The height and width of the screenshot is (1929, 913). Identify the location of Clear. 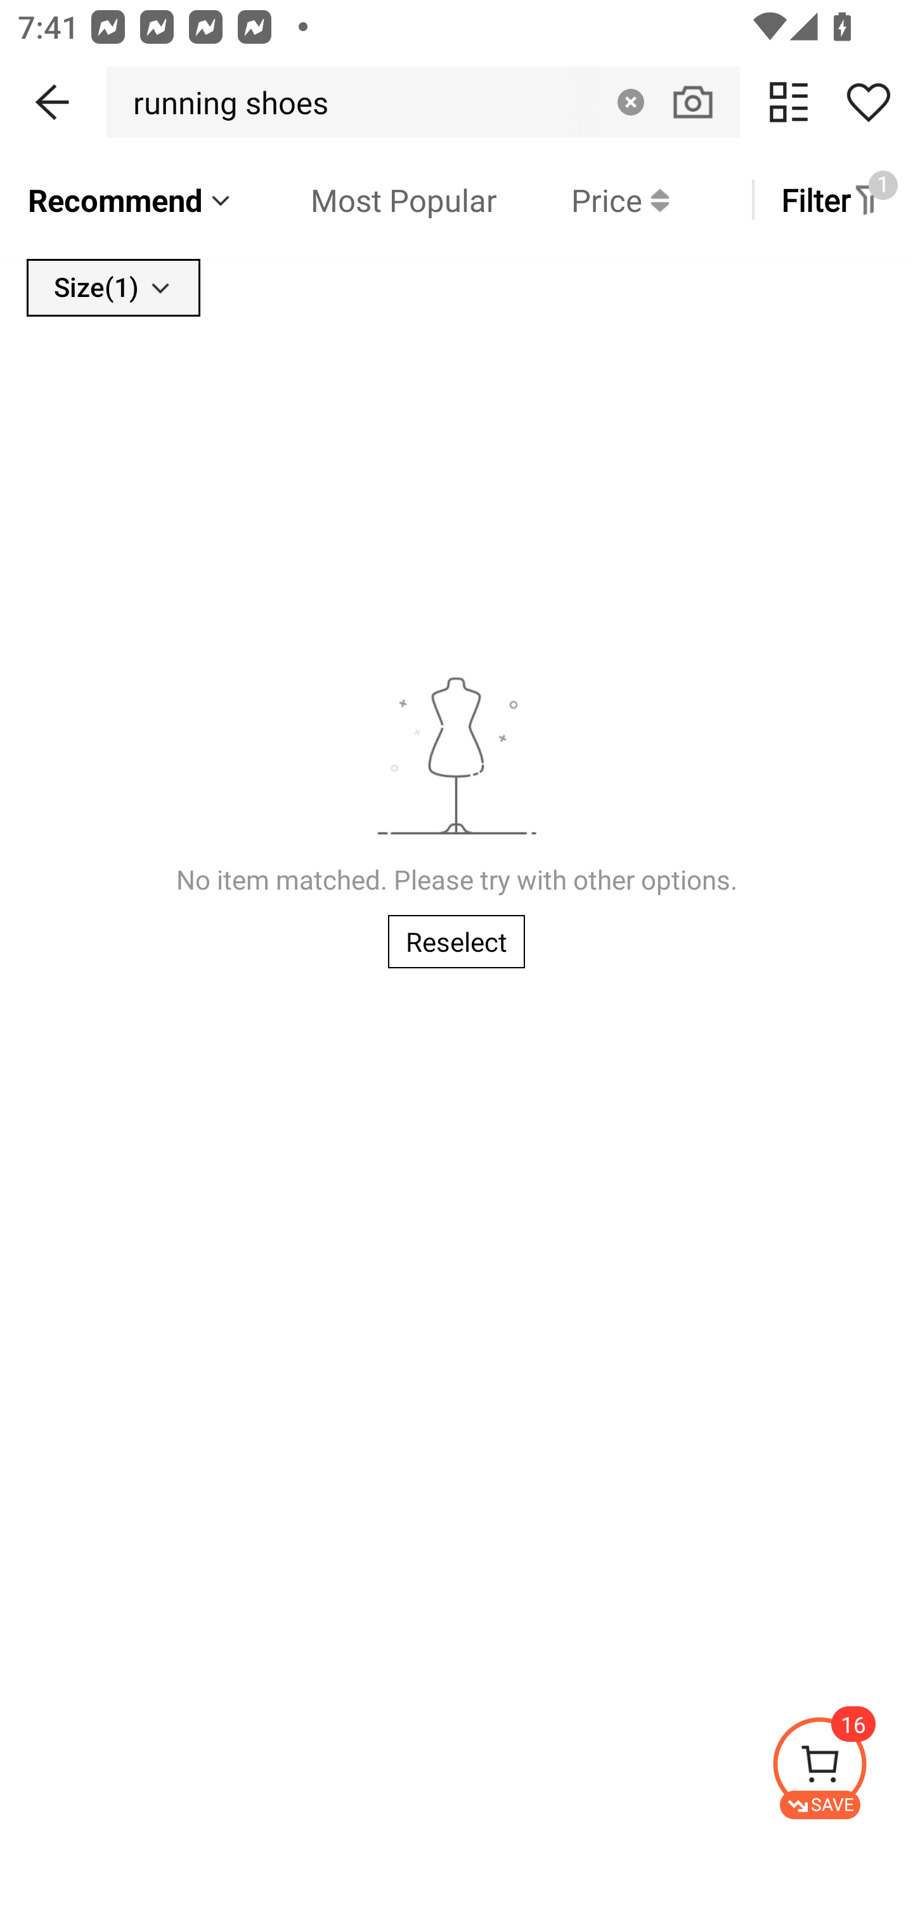
(630, 102).